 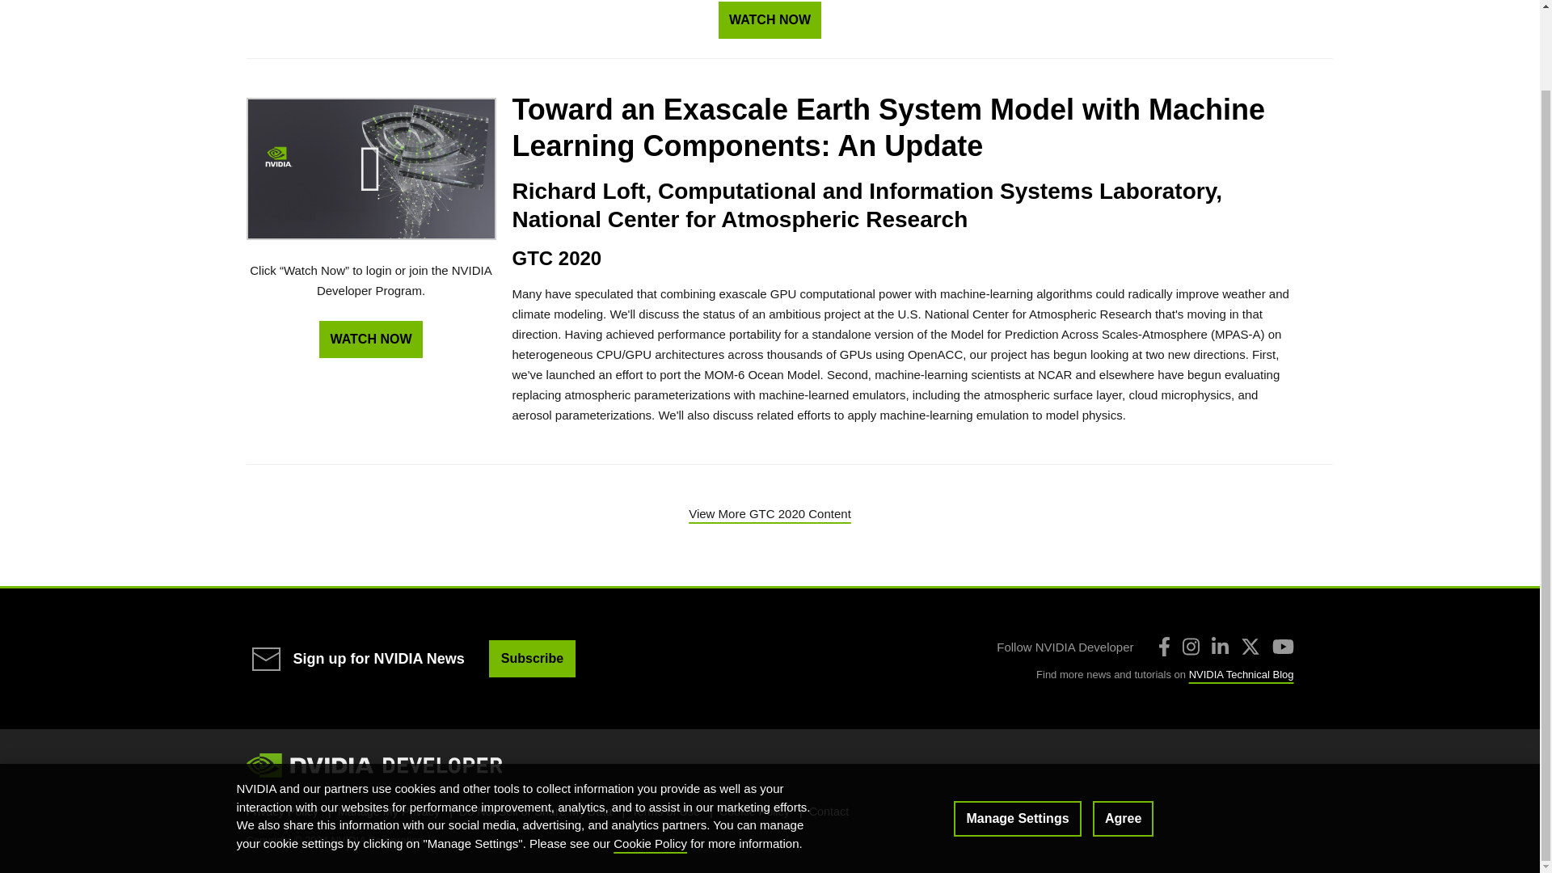 I want to click on Twitter, so click(x=1250, y=647).